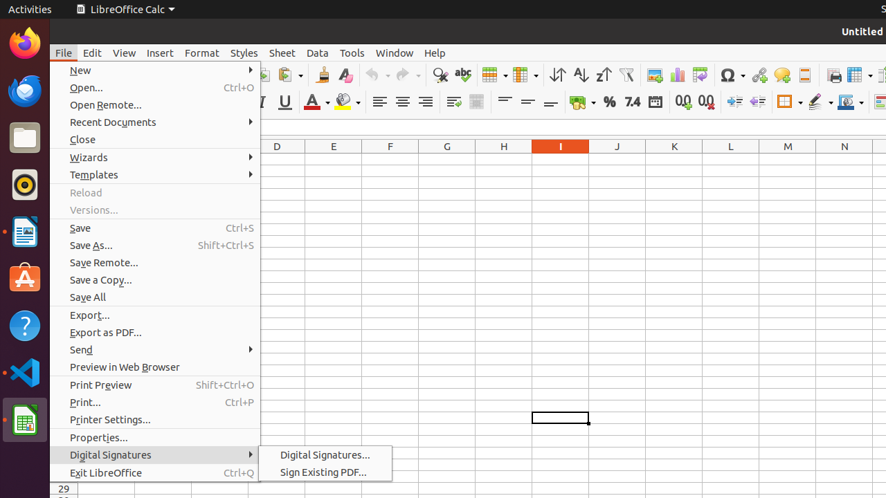  Describe the element at coordinates (655, 75) in the screenshot. I see `Image` at that location.